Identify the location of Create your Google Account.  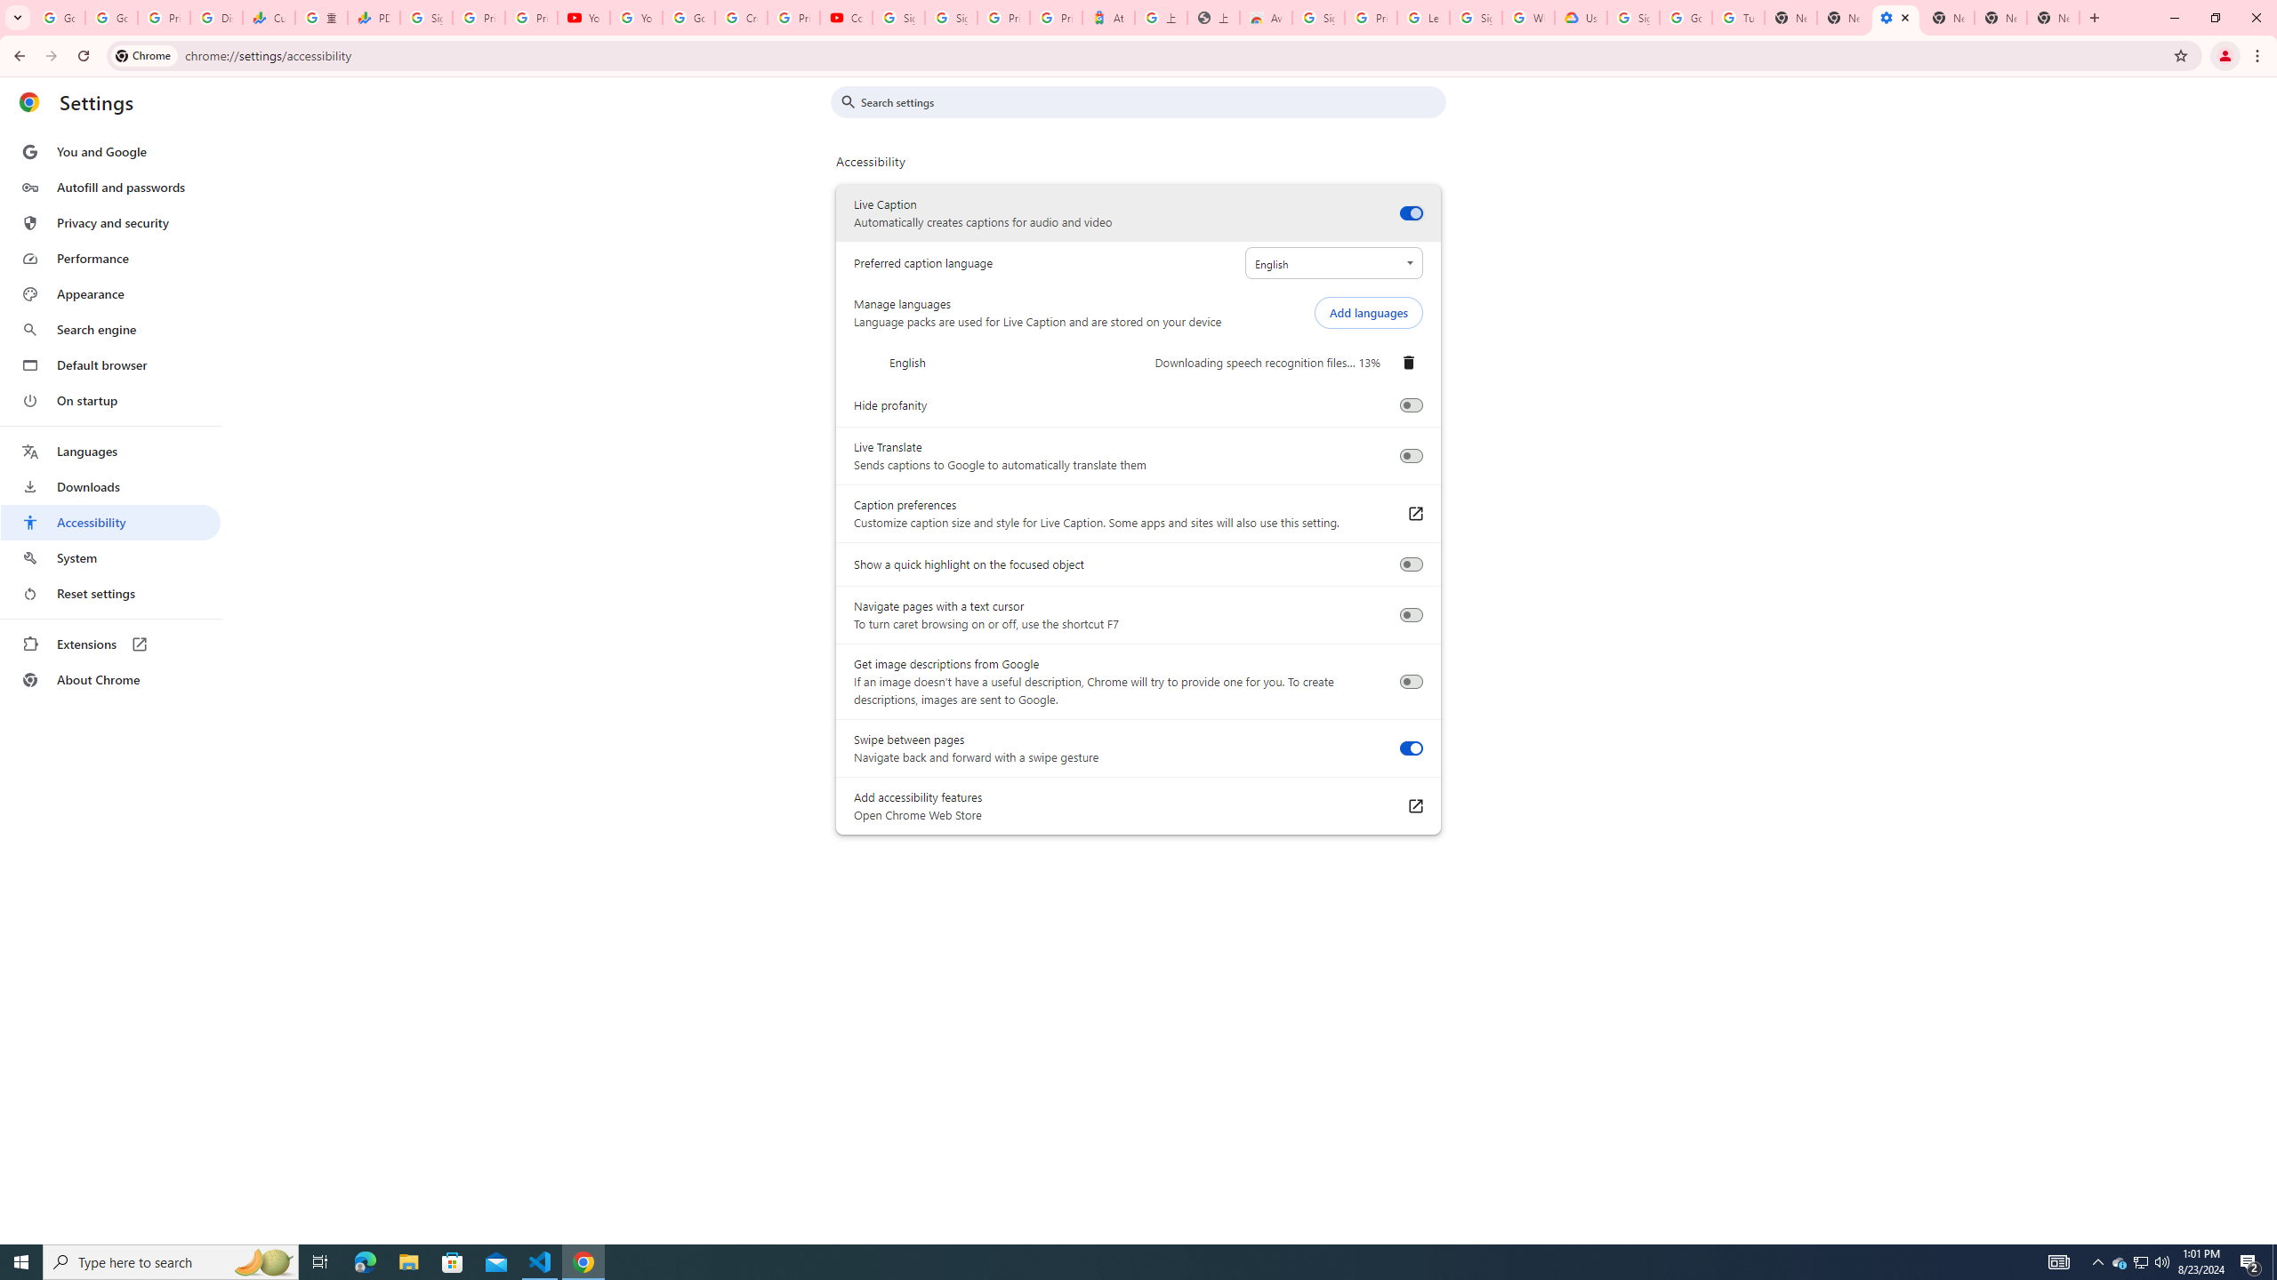
(742, 18).